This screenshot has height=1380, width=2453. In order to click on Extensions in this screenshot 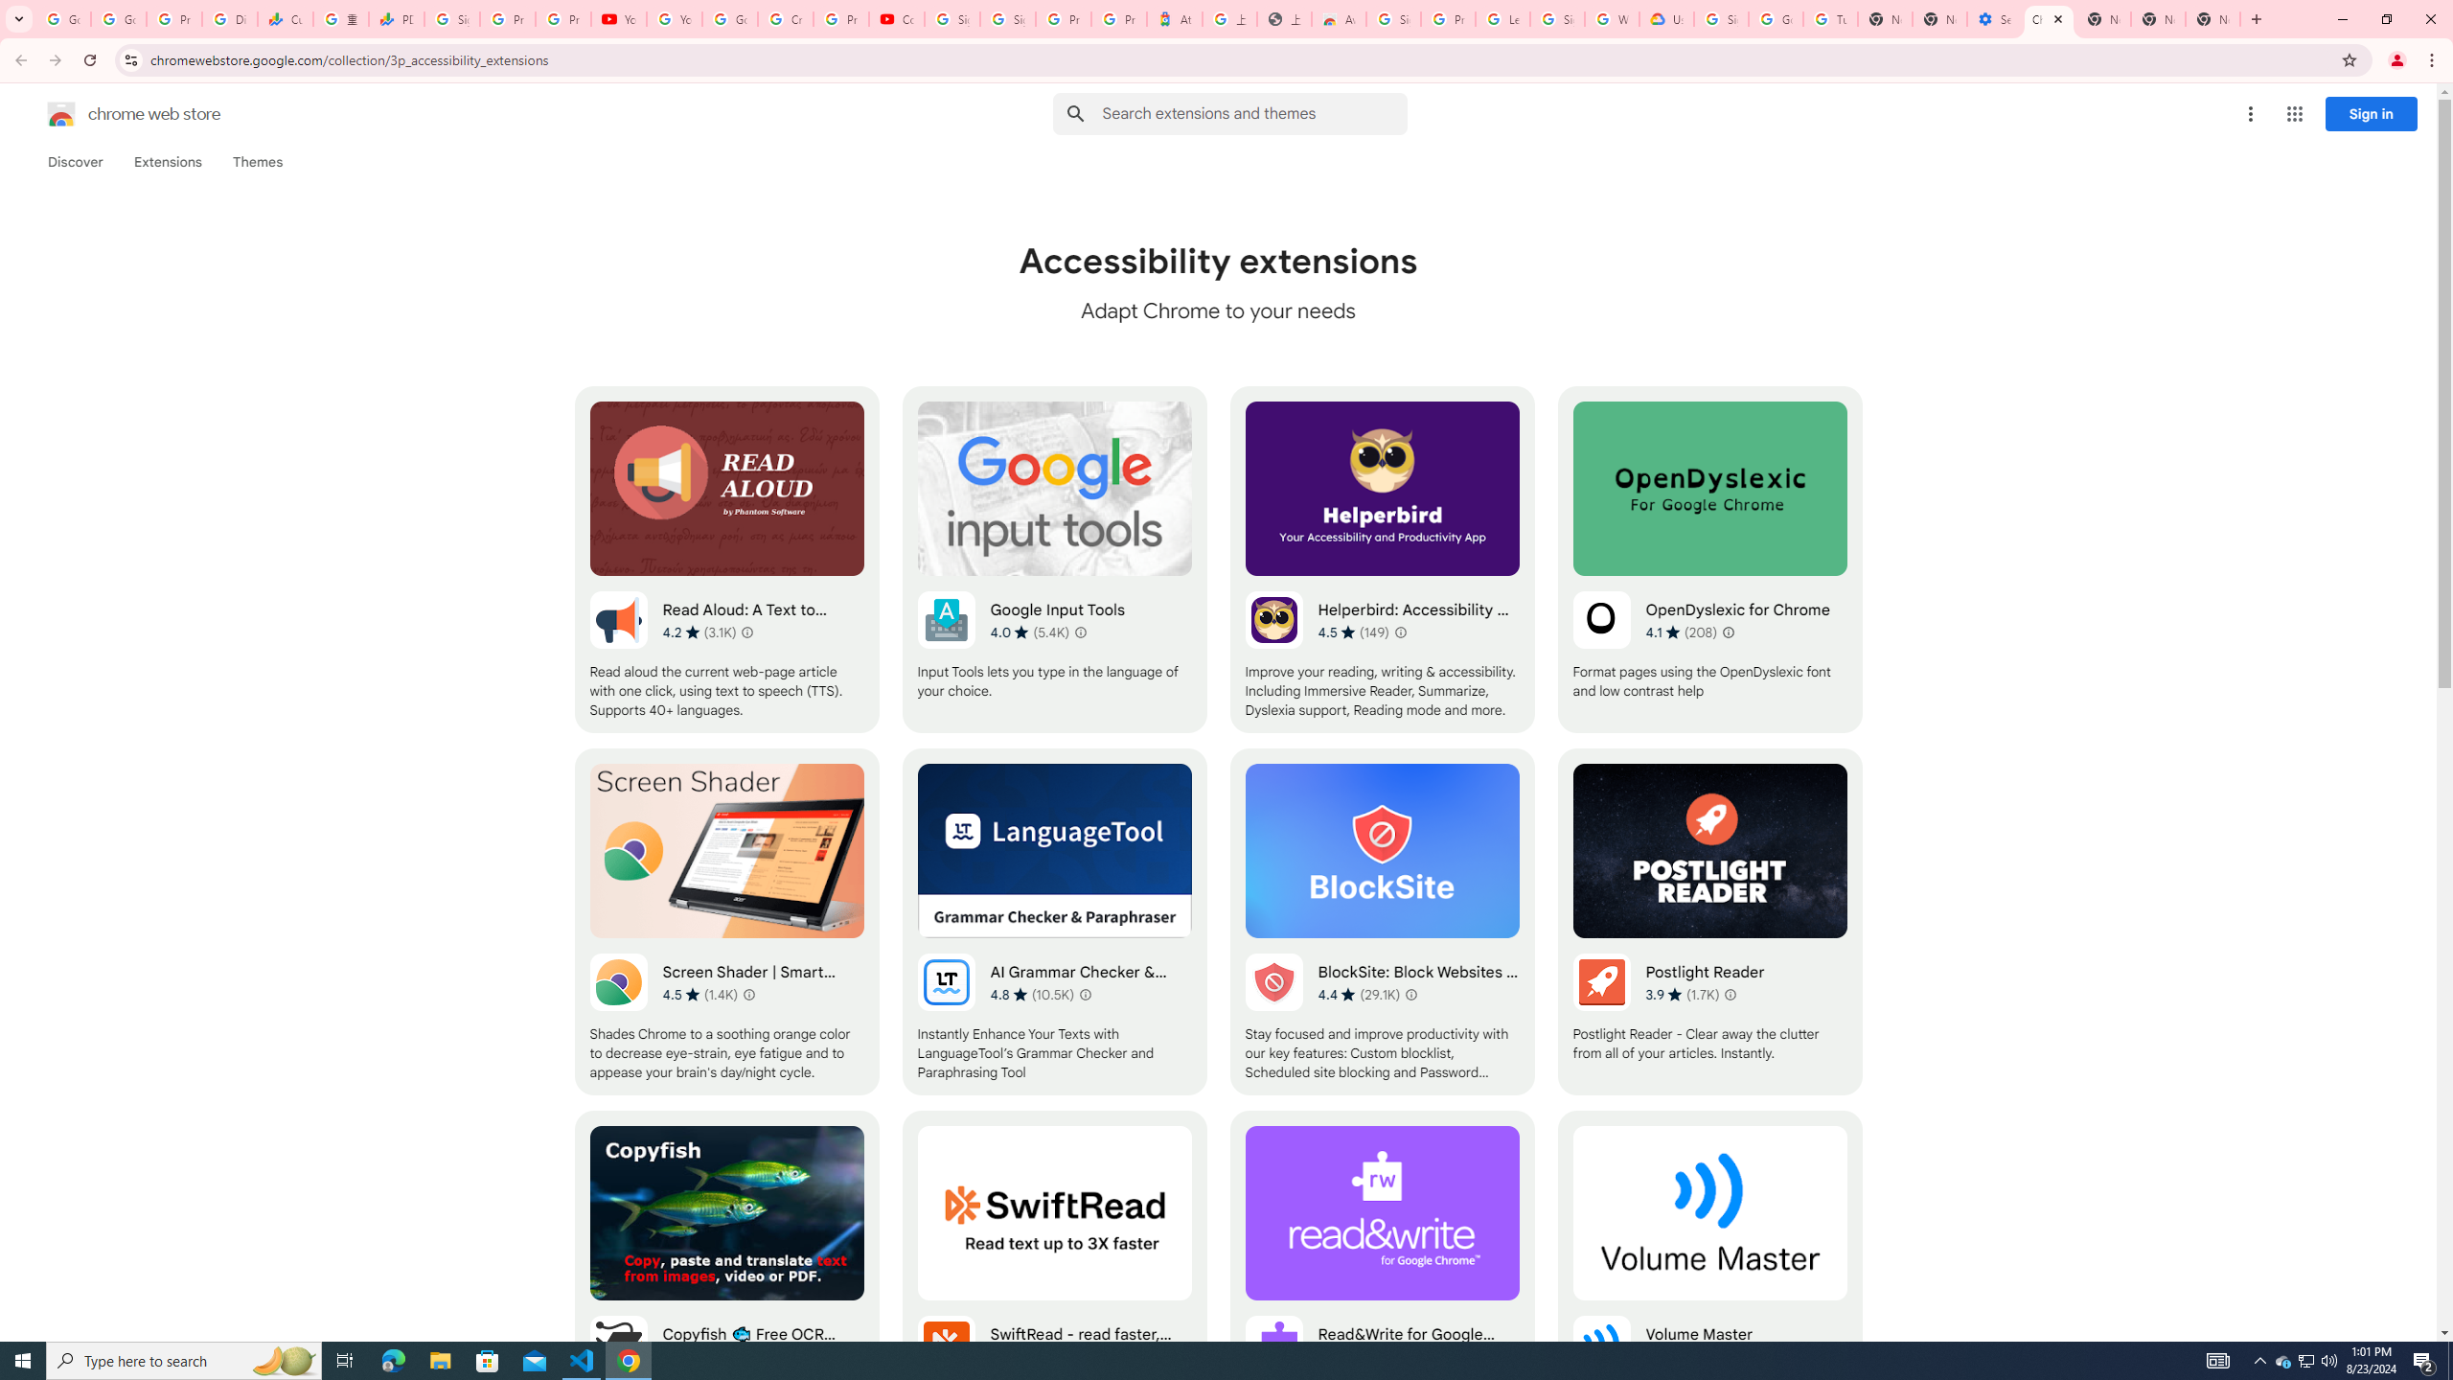, I will do `click(167, 162)`.